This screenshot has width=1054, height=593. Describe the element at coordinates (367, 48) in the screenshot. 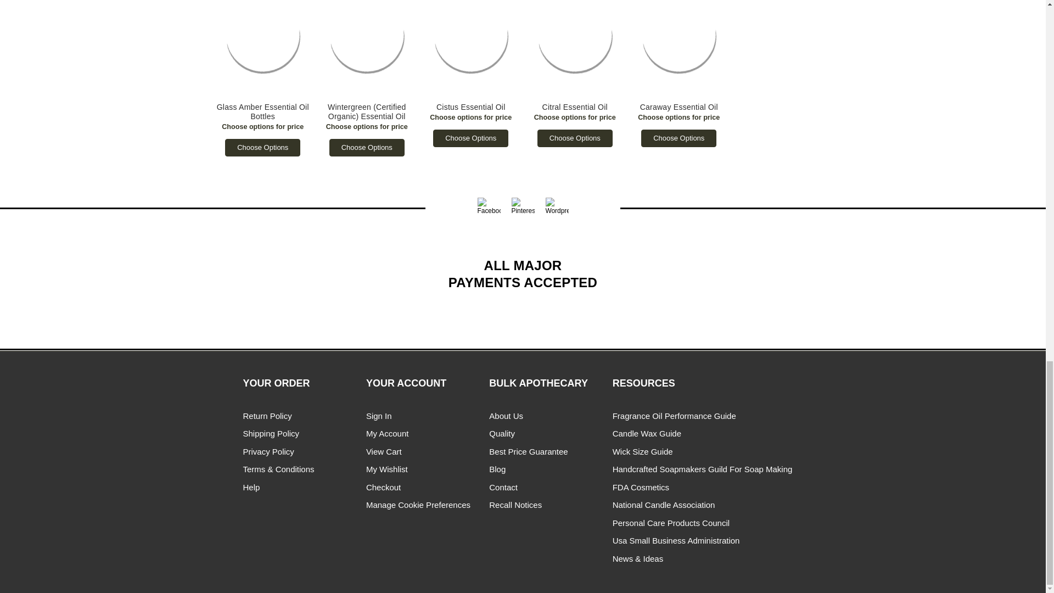

I see `Certified Organic Wintergreen Essential Oil` at that location.